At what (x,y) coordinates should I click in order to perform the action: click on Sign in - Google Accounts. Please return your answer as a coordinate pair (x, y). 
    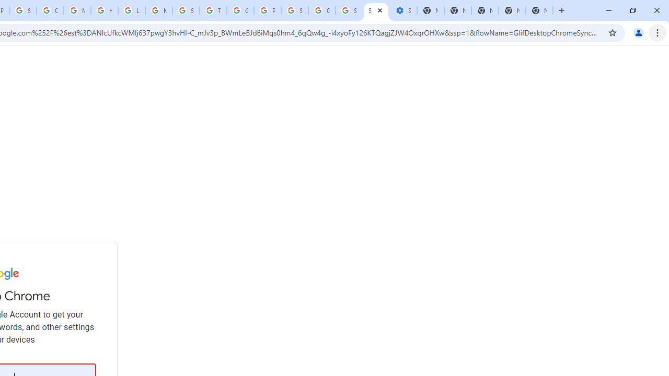
    Looking at the image, I should click on (349, 10).